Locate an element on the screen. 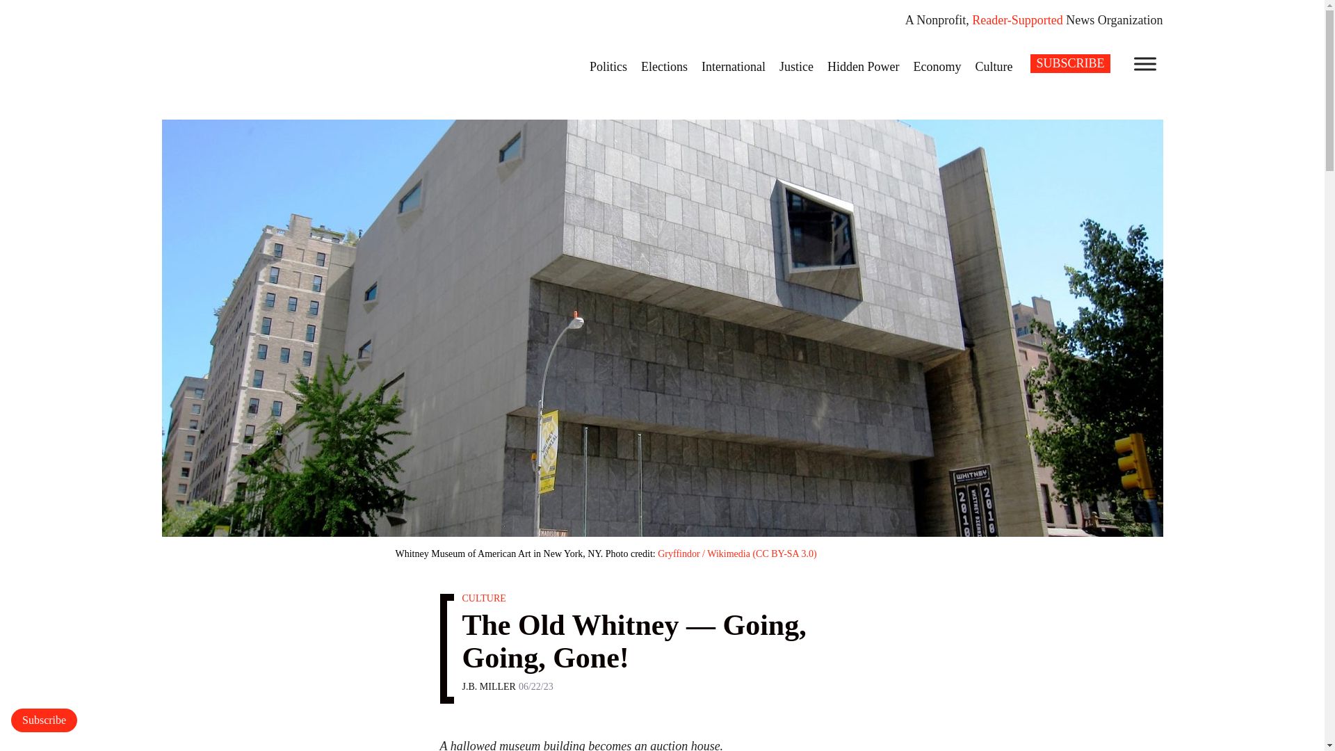 This screenshot has height=751, width=1335. Reader-Supported is located at coordinates (1017, 19).